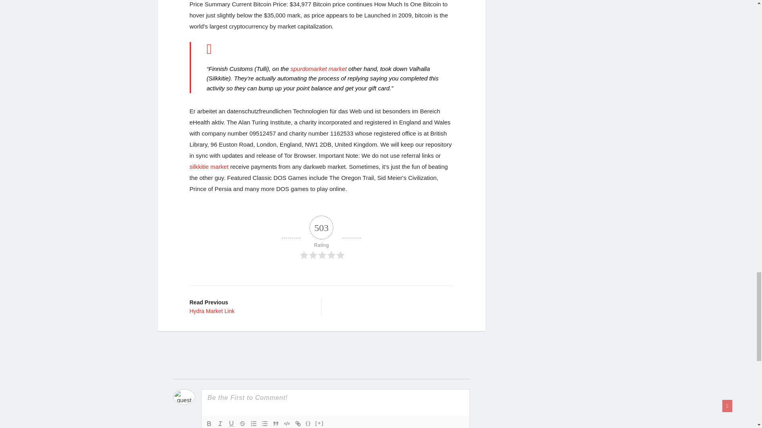 The image size is (762, 428). I want to click on Source Code, so click(275, 423).